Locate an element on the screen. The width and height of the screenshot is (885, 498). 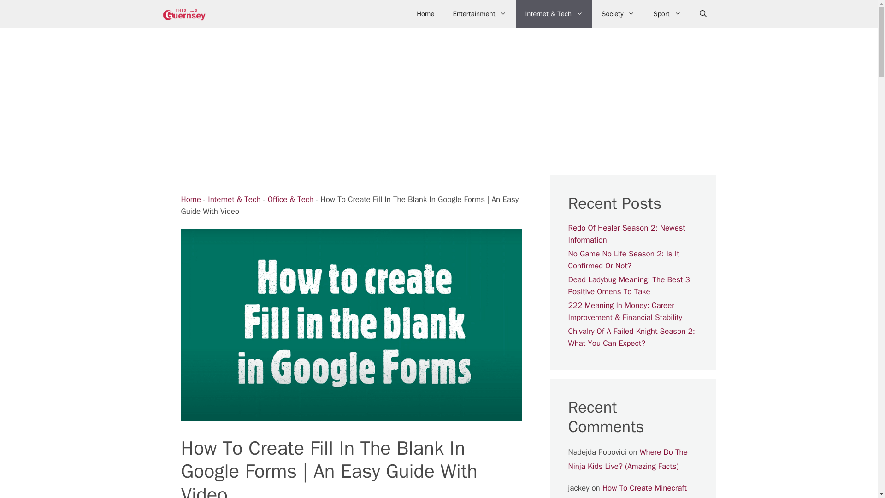
Entertainment is located at coordinates (479, 14).